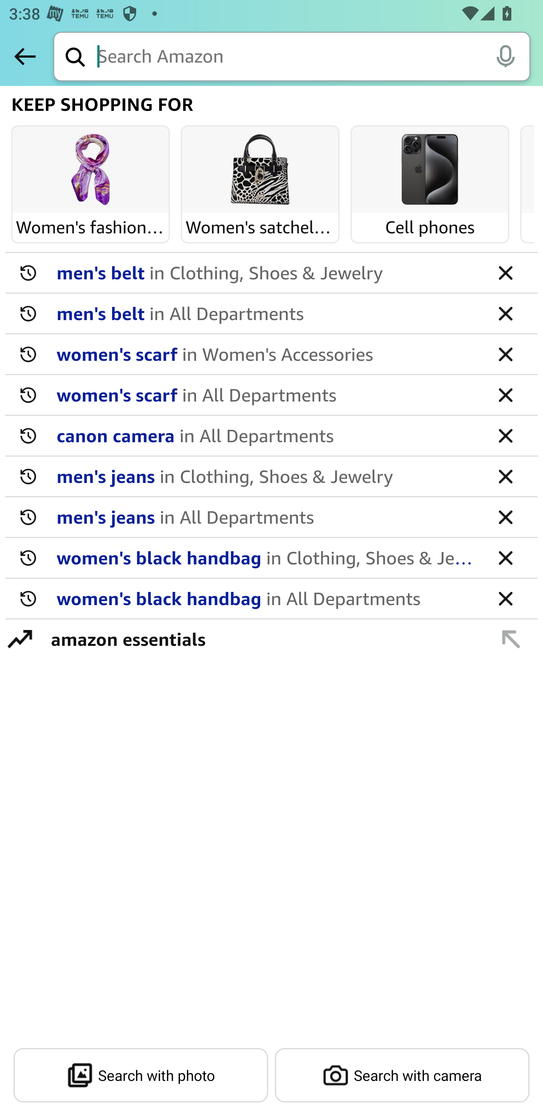  Describe the element at coordinates (505, 394) in the screenshot. I see `delete` at that location.